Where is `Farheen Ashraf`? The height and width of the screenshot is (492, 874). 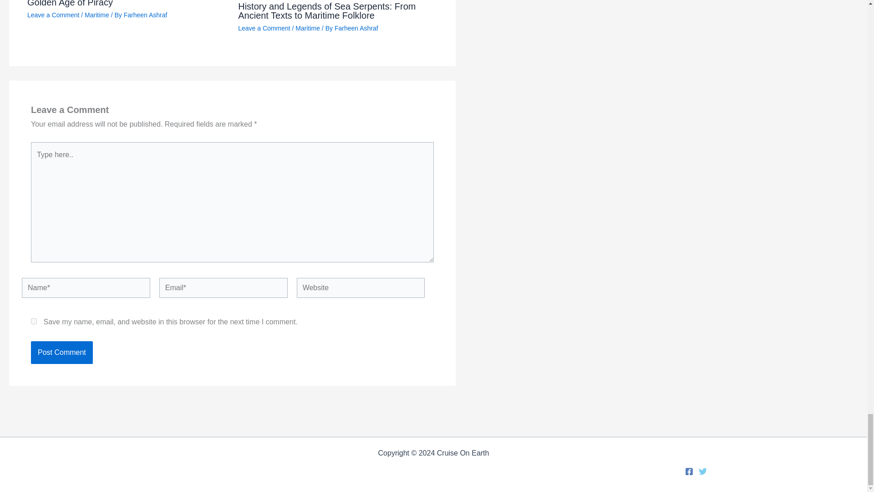 Farheen Ashraf is located at coordinates (356, 28).